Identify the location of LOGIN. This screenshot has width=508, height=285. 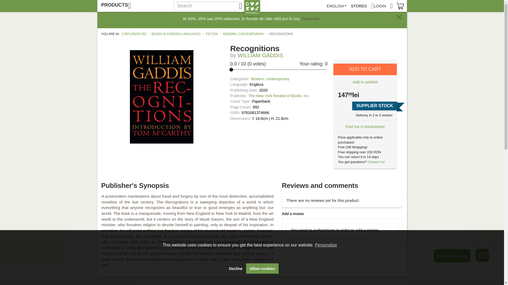
(378, 6).